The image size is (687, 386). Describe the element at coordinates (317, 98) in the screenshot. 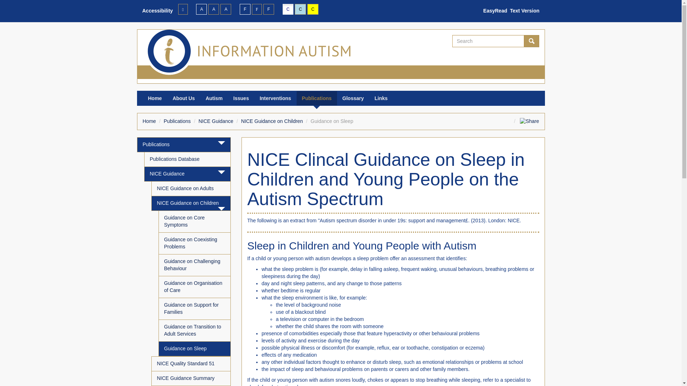

I see `Publications` at that location.